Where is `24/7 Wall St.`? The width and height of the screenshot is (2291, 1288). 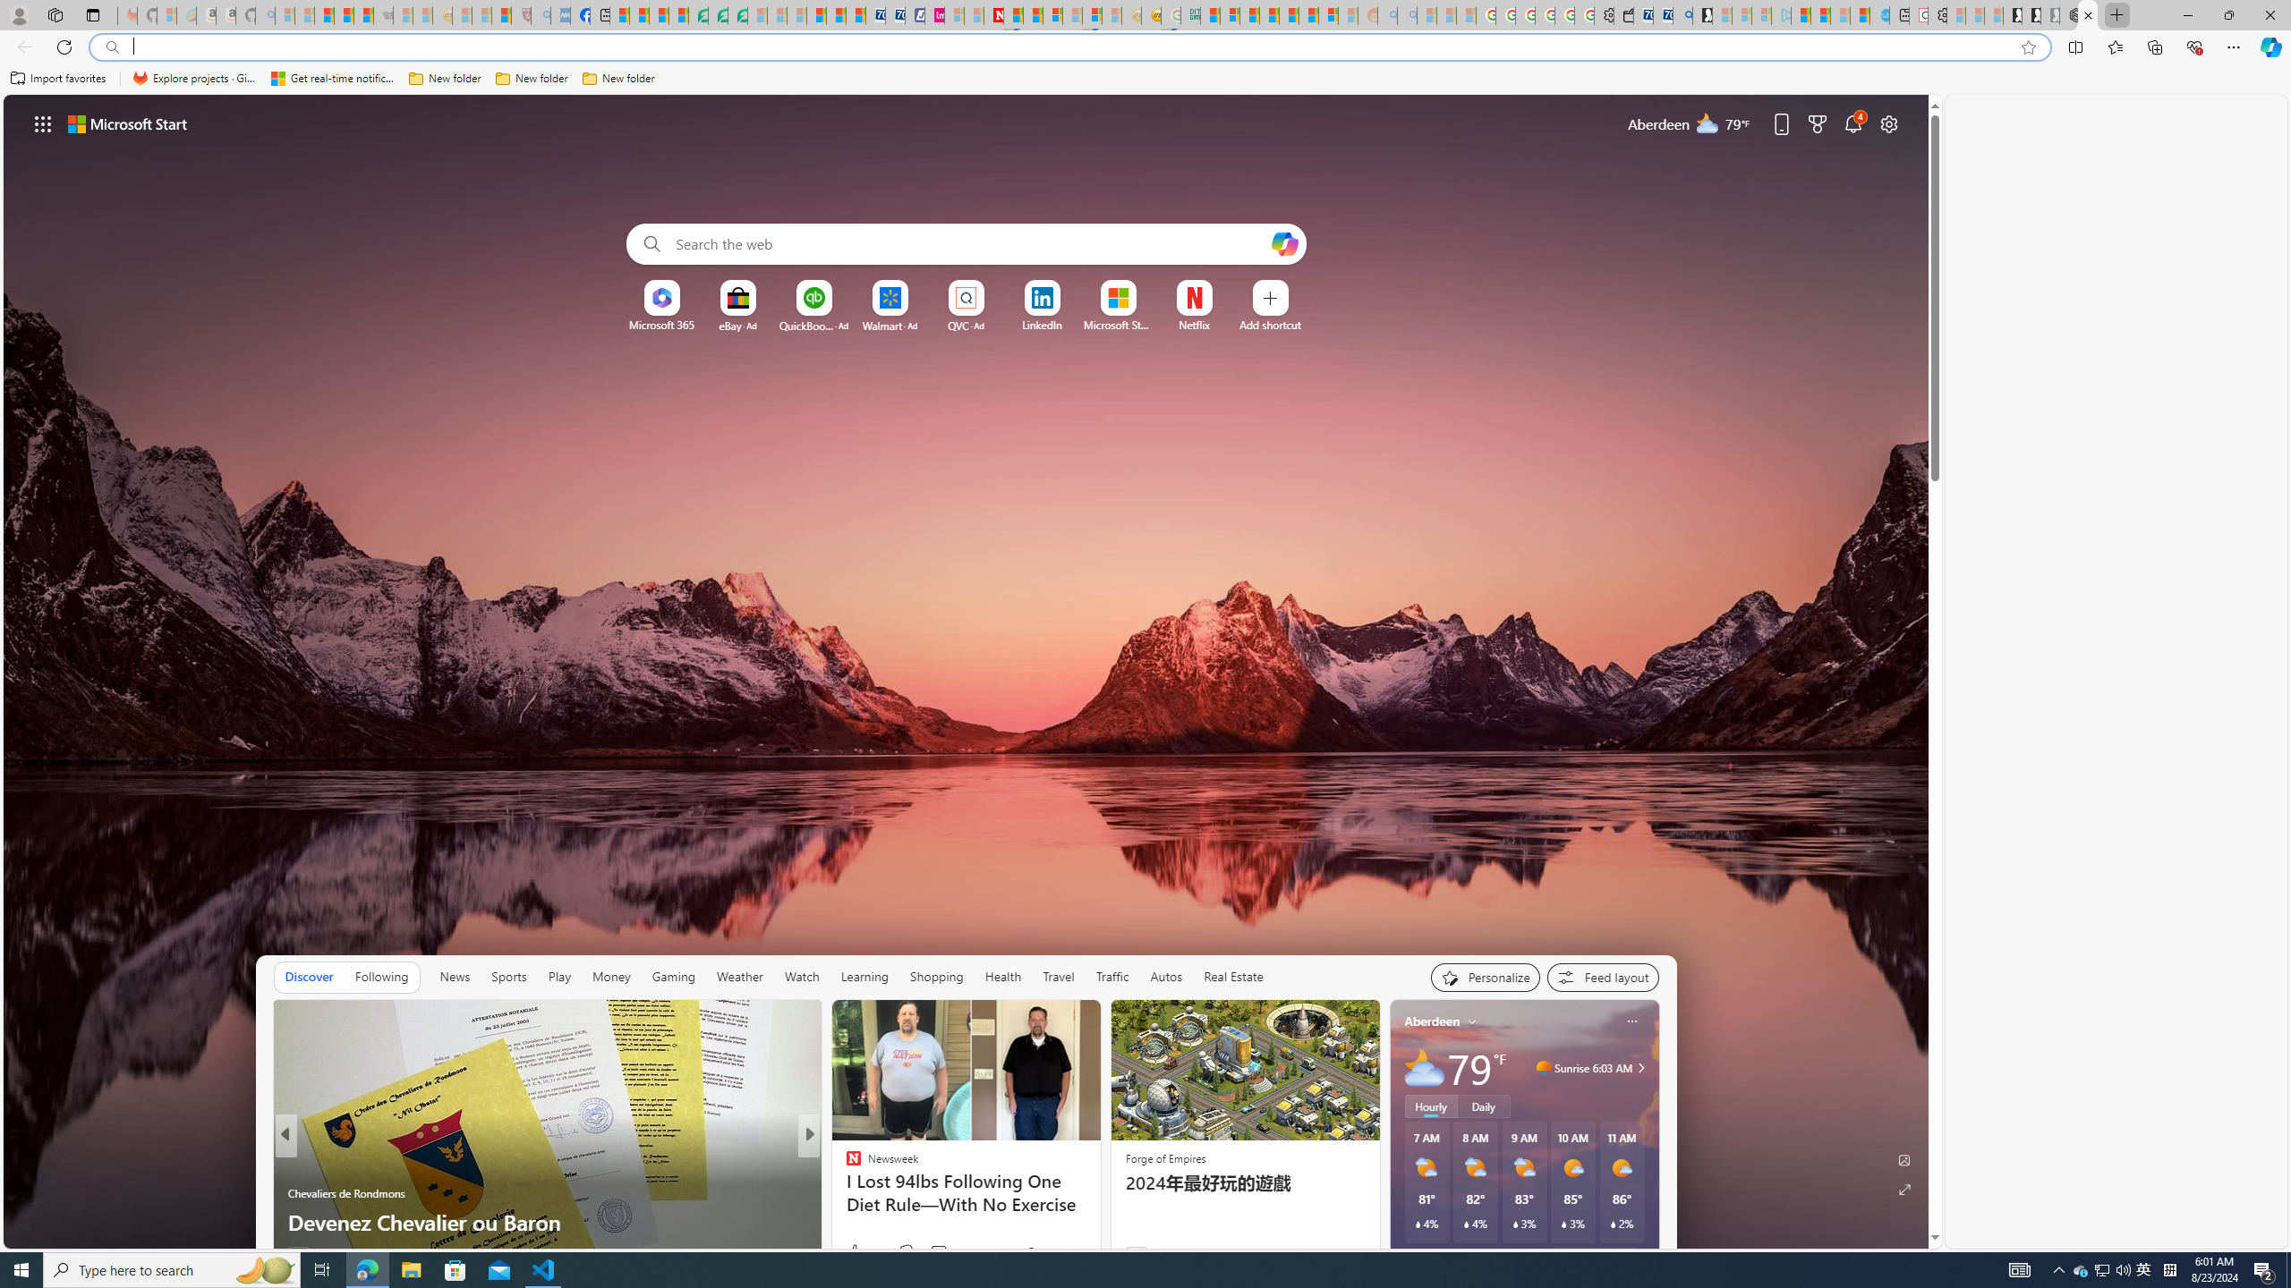 24/7 Wall St. is located at coordinates (846, 1165).